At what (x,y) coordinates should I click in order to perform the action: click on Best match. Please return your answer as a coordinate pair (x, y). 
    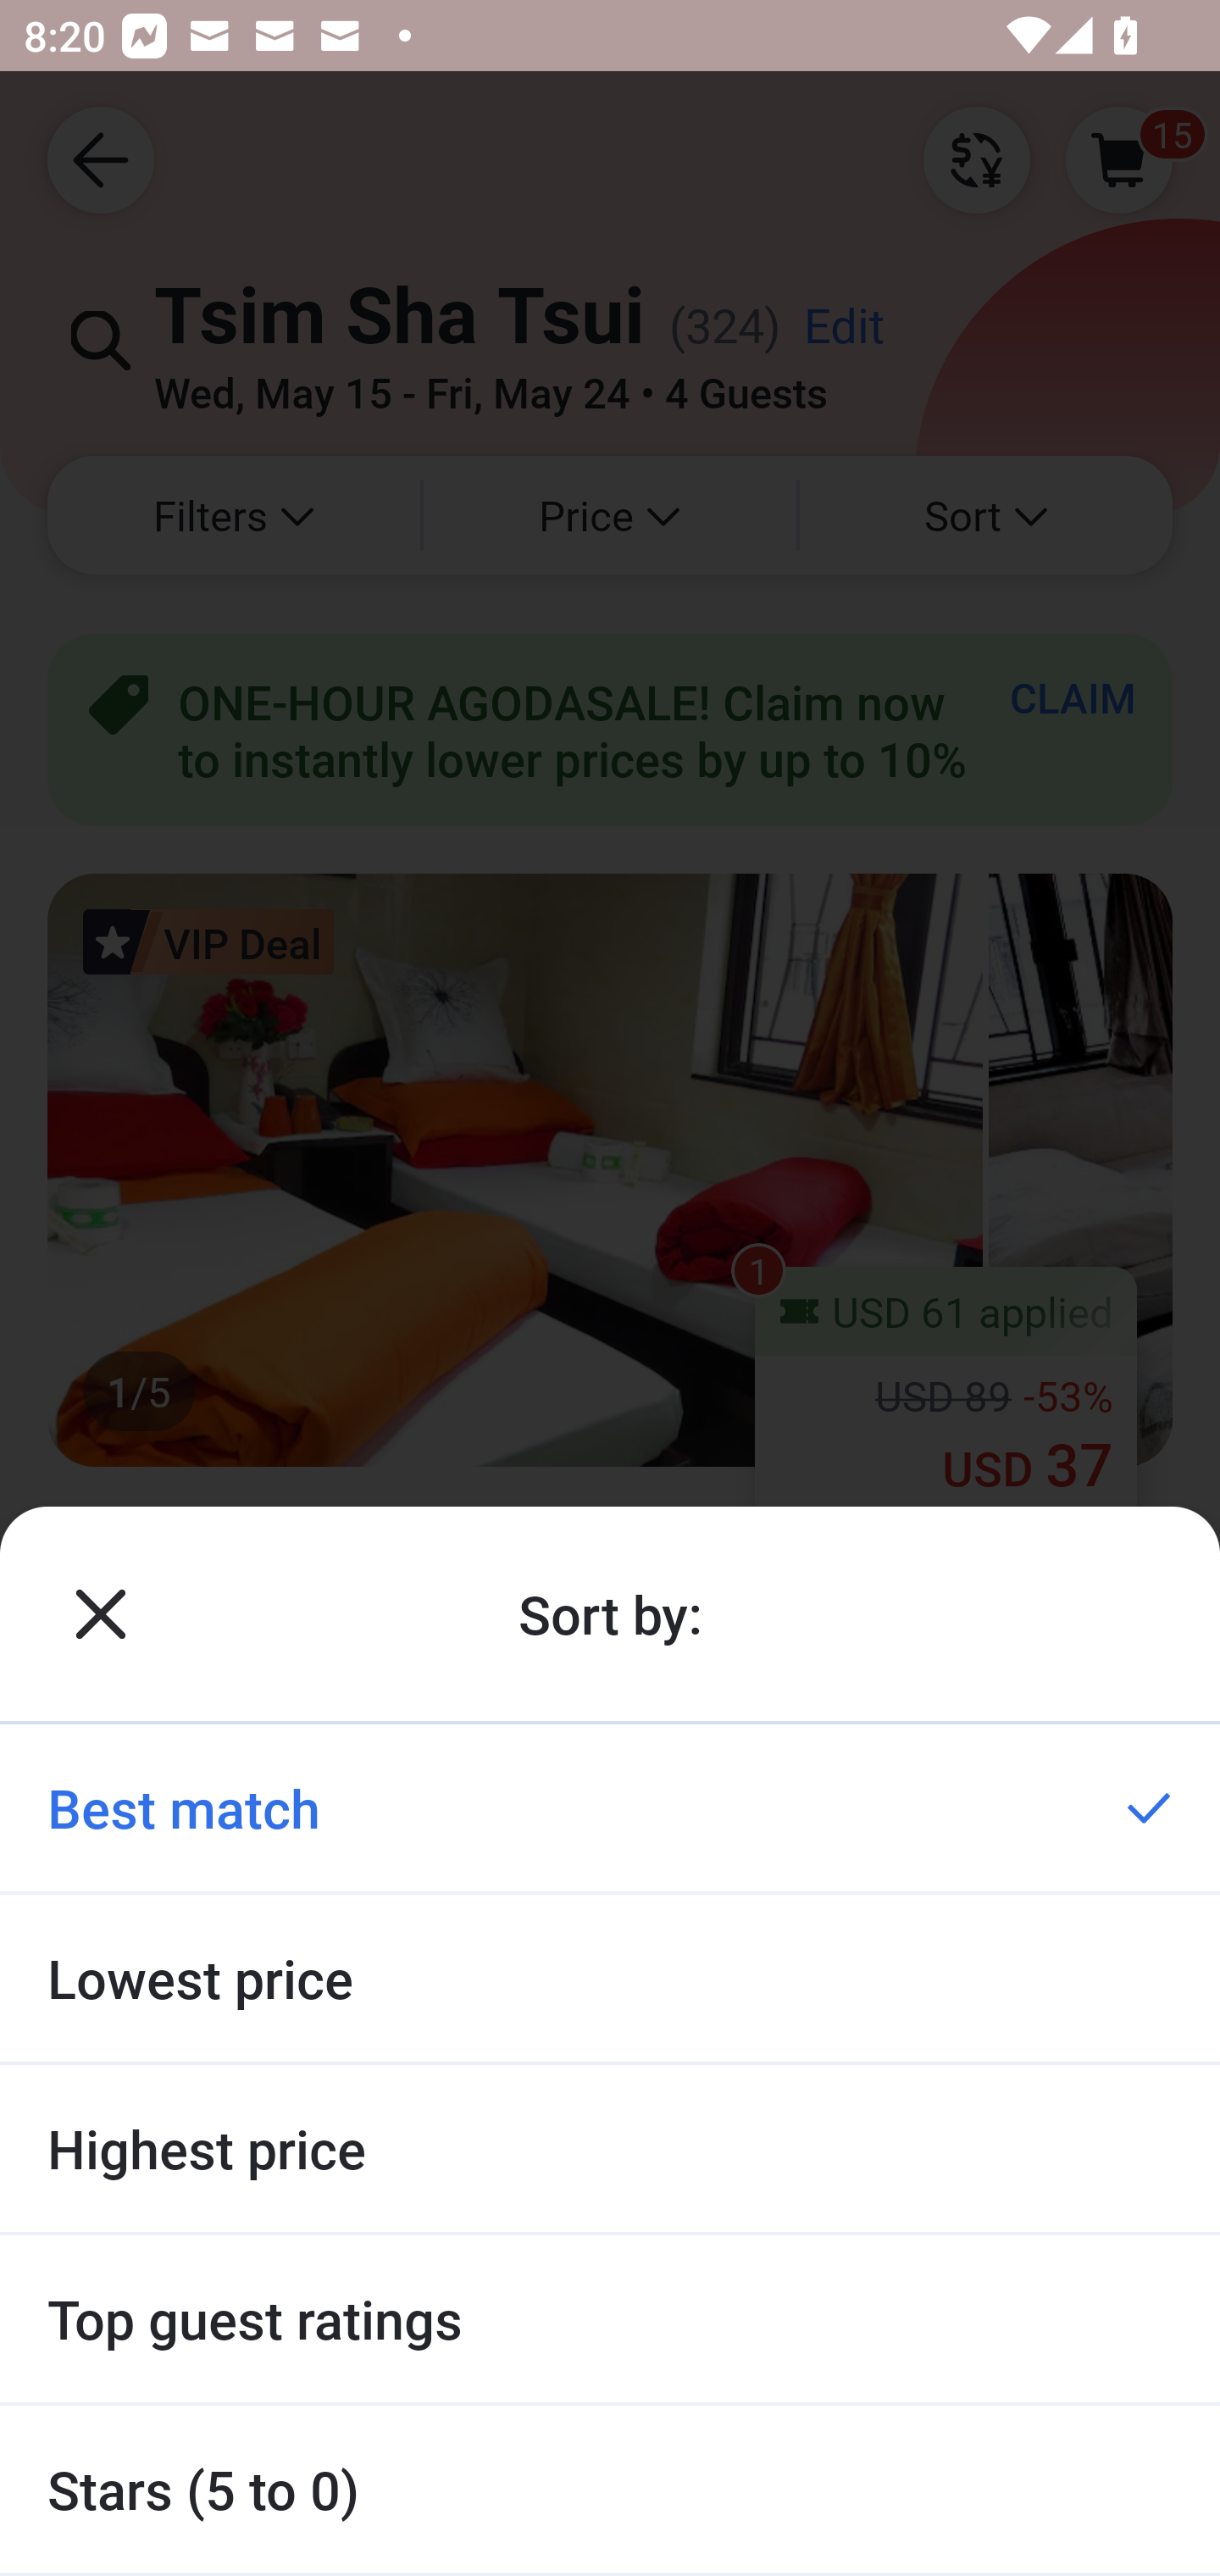
    Looking at the image, I should click on (610, 1807).